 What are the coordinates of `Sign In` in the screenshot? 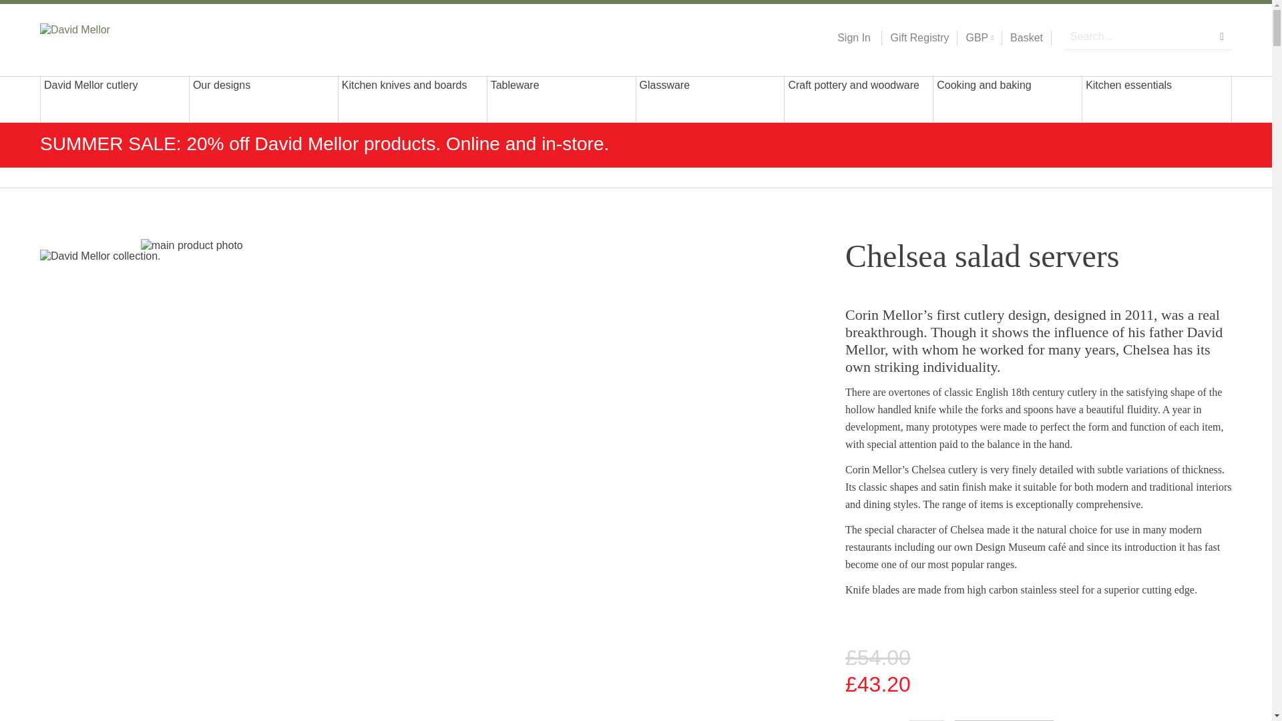 It's located at (853, 38).